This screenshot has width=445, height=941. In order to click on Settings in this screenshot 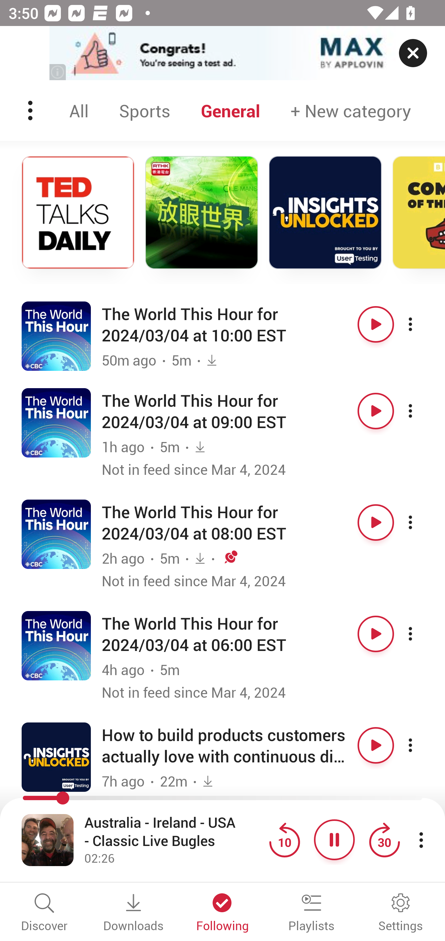, I will do `click(400, 913)`.